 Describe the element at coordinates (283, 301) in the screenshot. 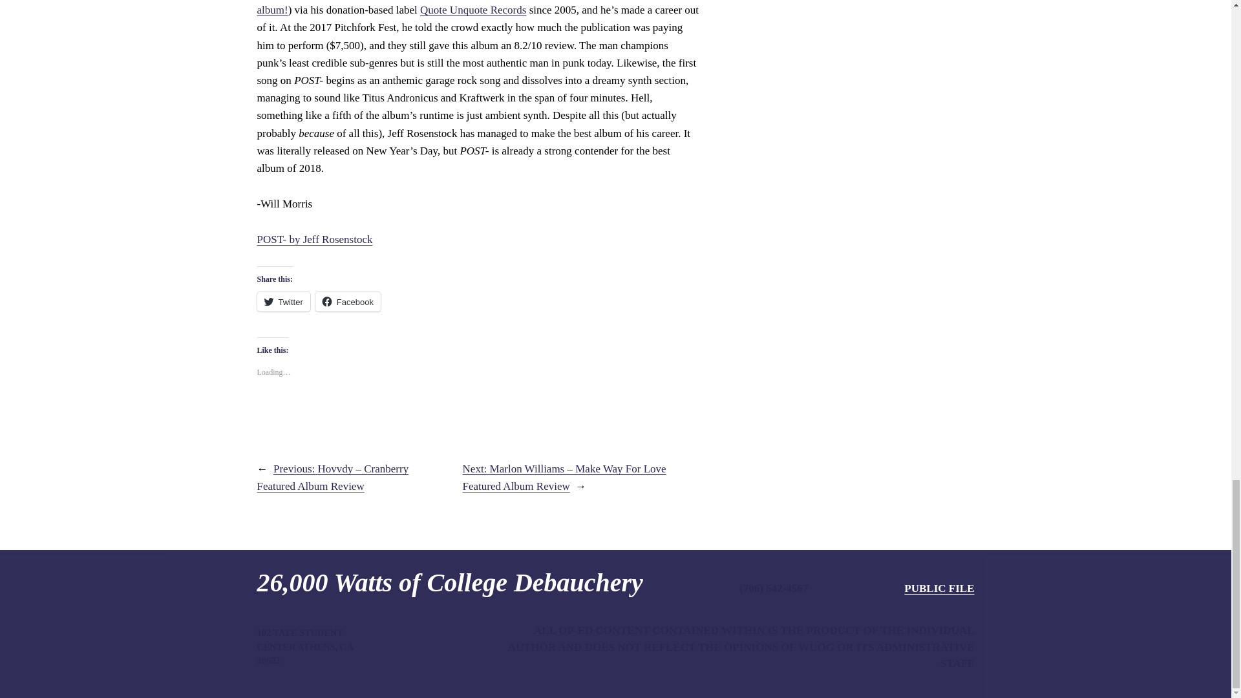

I see `Twitter` at that location.